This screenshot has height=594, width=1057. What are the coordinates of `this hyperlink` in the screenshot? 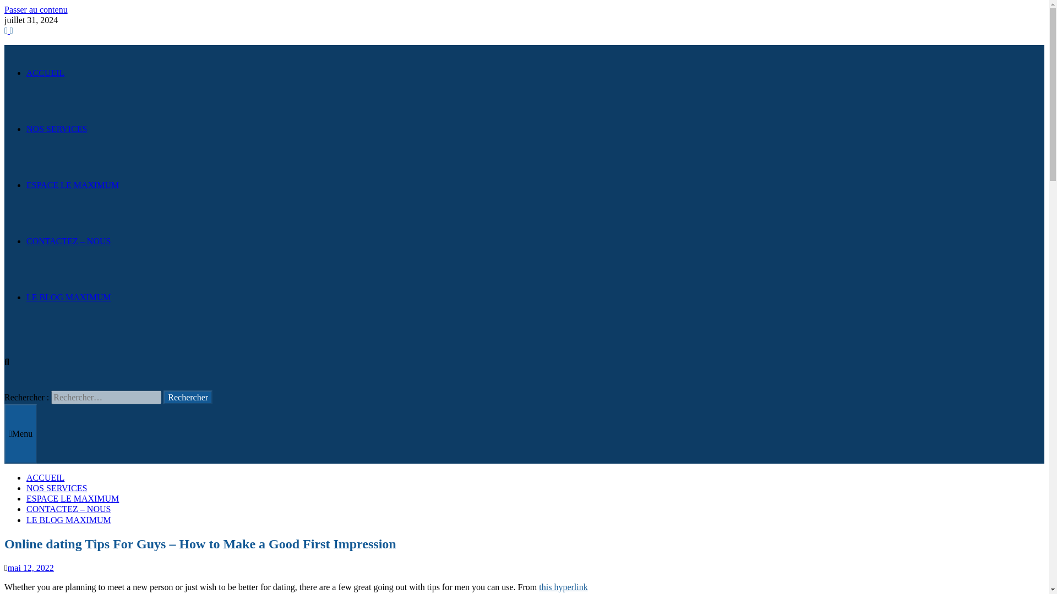 It's located at (563, 587).